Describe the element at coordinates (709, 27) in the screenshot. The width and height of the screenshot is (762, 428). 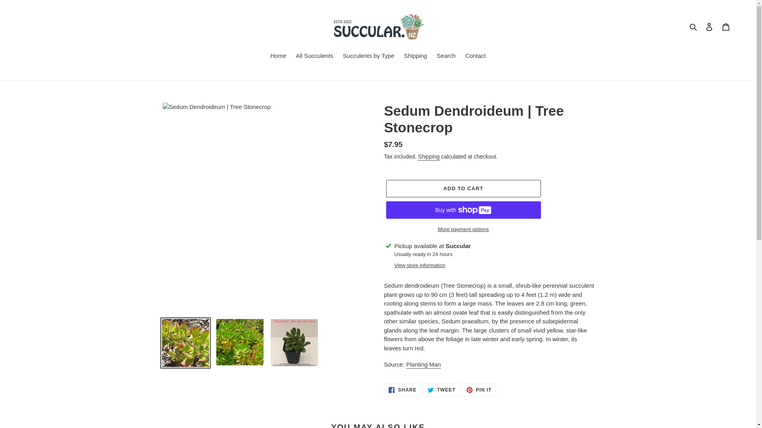
I see `Log in` at that location.